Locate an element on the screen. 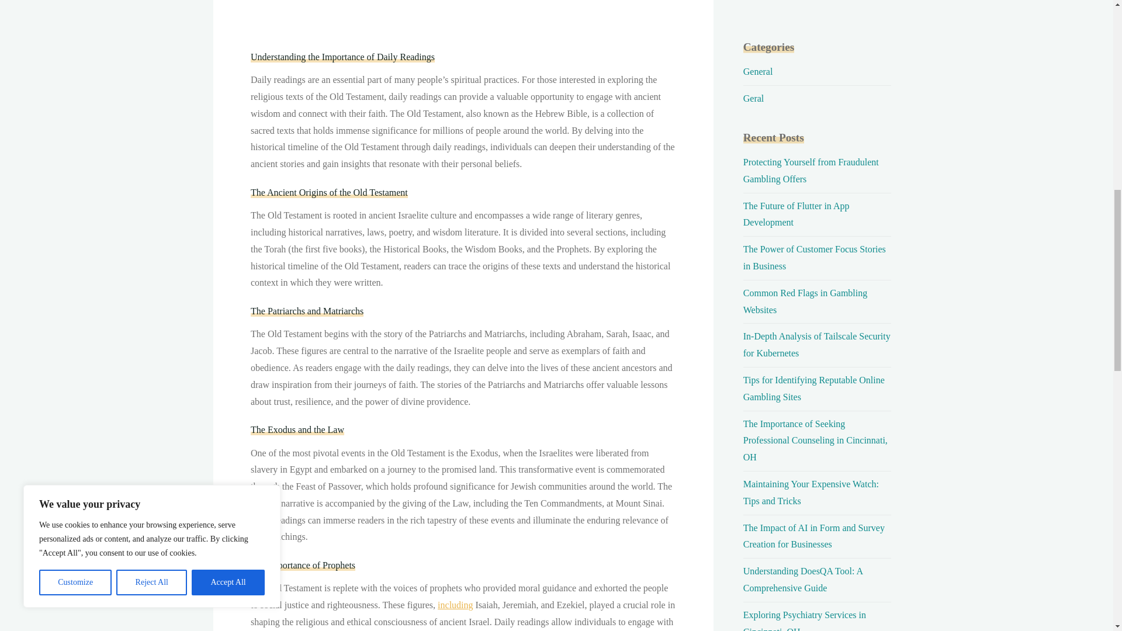 This screenshot has height=631, width=1122. The Power of Customer Focus Stories in Business is located at coordinates (815, 257).